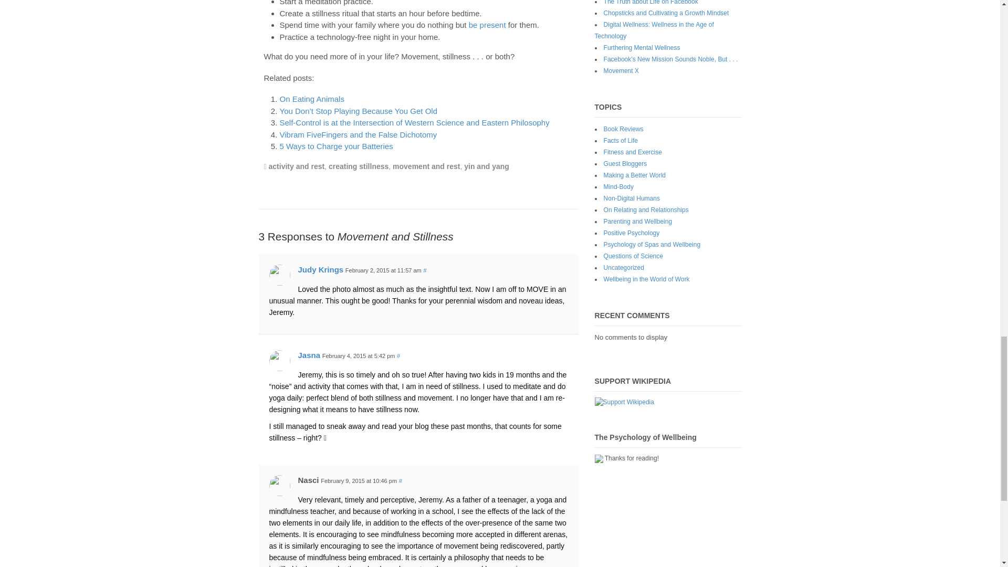 The image size is (1008, 567). Describe the element at coordinates (486, 166) in the screenshot. I see `yin and yang` at that location.